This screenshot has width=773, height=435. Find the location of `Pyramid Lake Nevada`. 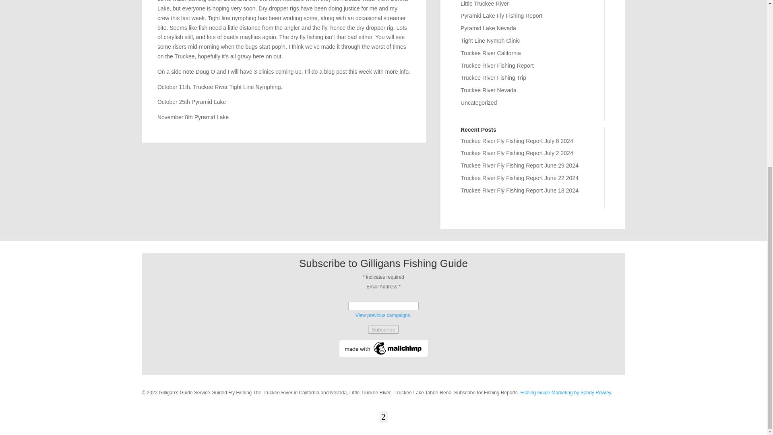

Pyramid Lake Nevada is located at coordinates (488, 28).